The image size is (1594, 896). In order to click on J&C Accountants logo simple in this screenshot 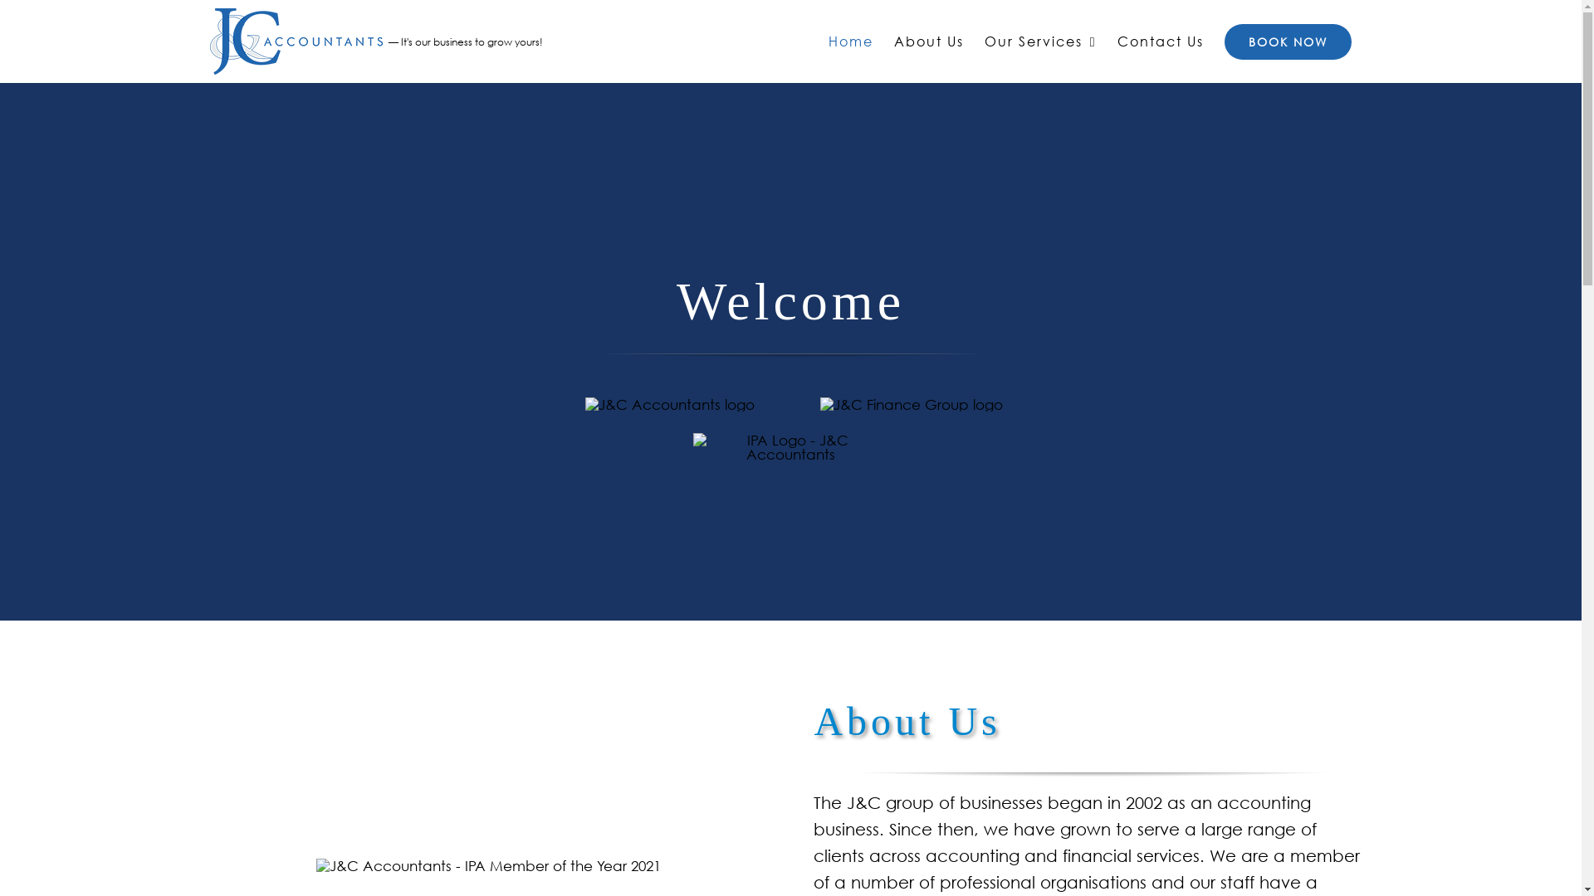, I will do `click(670, 405)`.